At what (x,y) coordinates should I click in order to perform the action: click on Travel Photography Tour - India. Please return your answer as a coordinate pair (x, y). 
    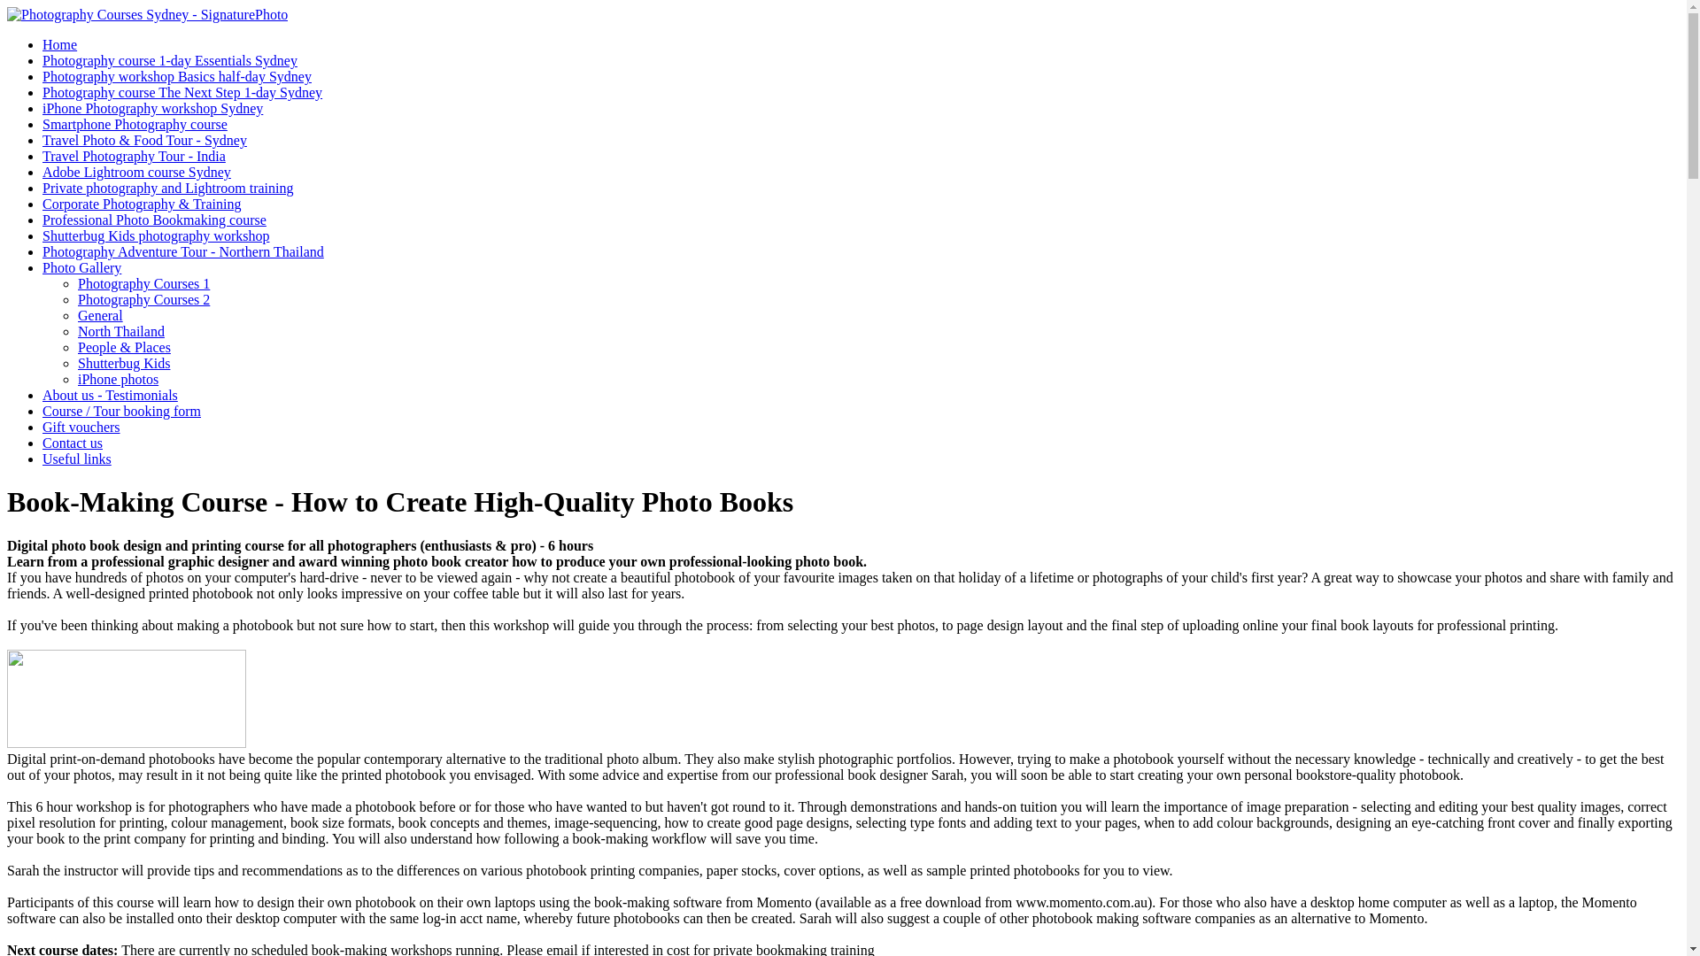
    Looking at the image, I should click on (135, 156).